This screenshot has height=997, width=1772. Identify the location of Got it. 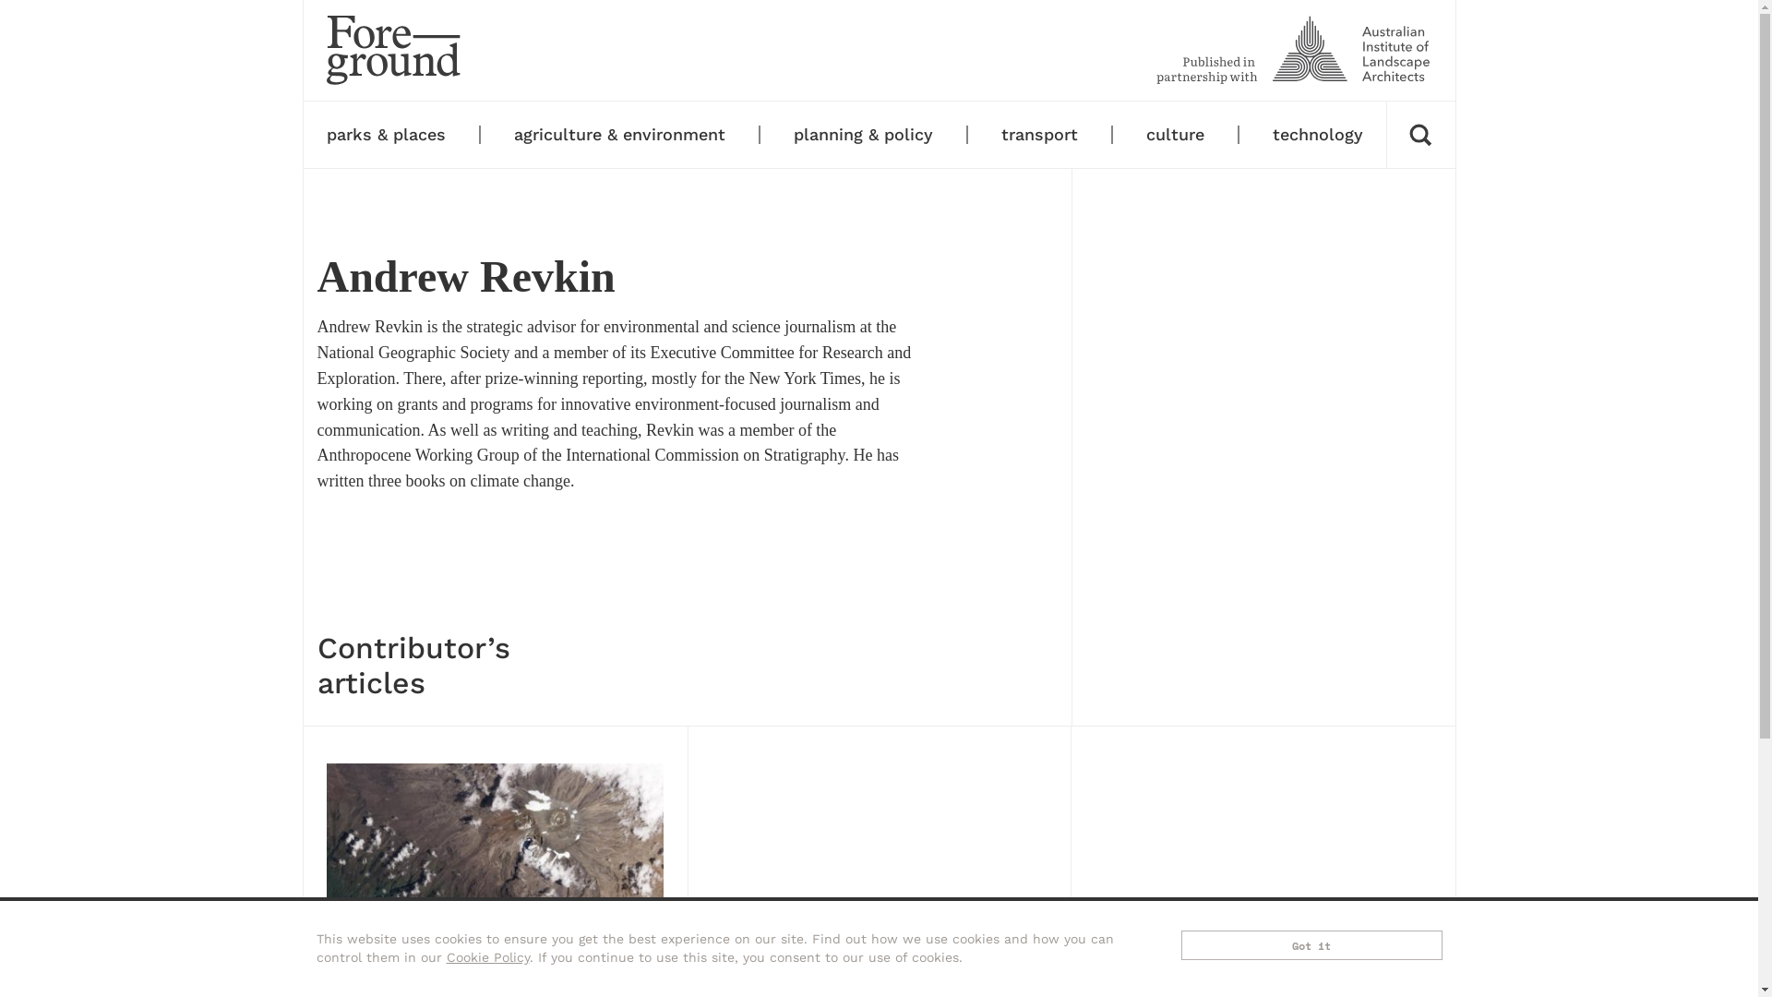
(1312, 945).